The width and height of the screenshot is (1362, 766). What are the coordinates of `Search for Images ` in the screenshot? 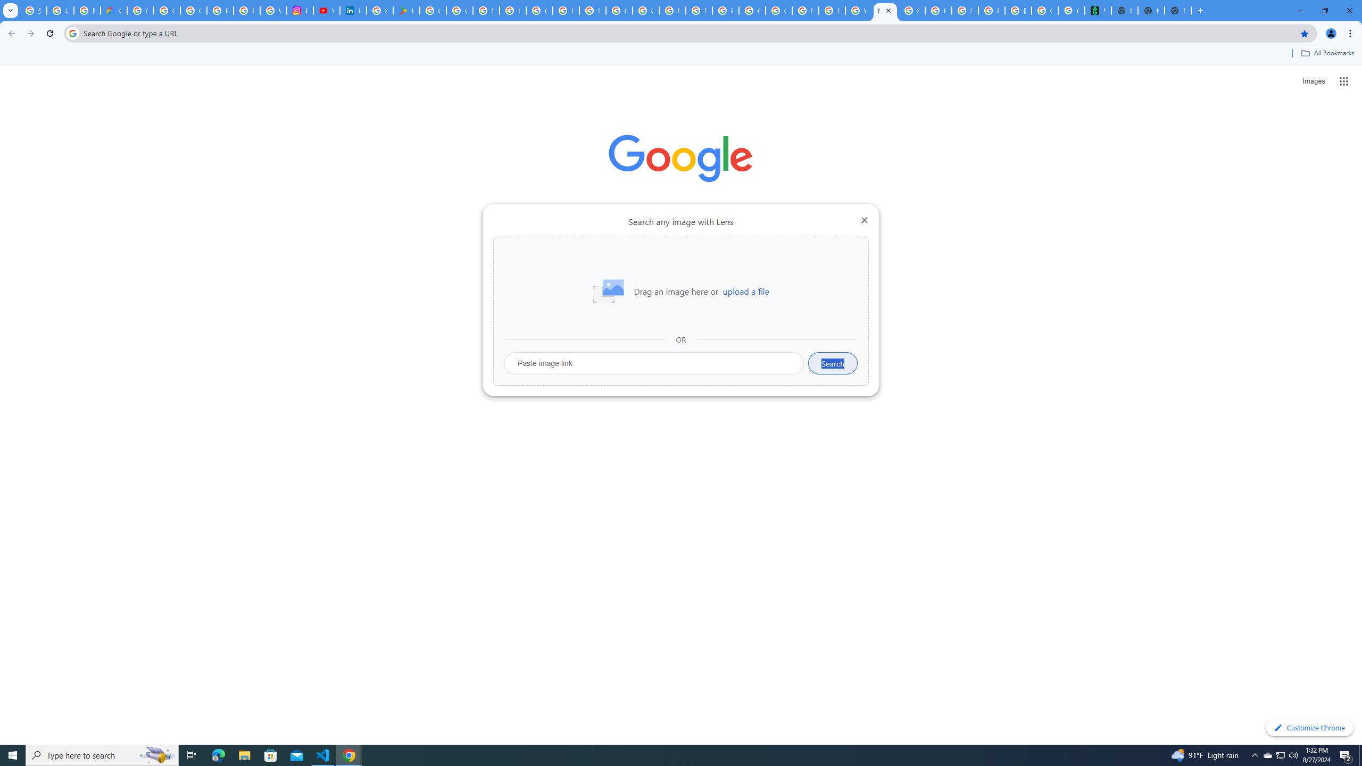 It's located at (1313, 81).